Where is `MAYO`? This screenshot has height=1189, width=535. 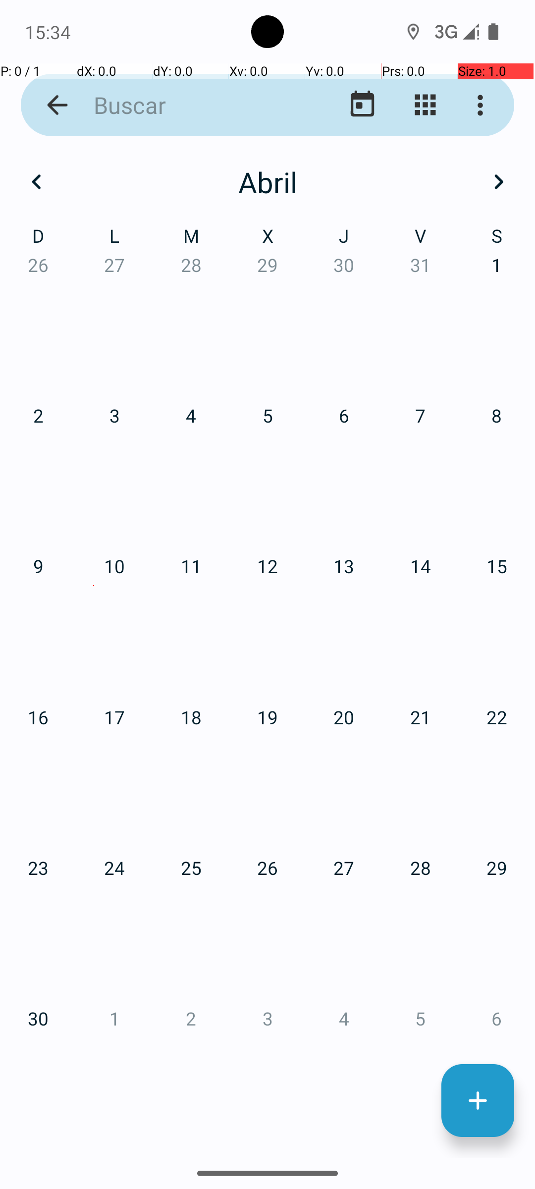 MAYO is located at coordinates (267, 471).